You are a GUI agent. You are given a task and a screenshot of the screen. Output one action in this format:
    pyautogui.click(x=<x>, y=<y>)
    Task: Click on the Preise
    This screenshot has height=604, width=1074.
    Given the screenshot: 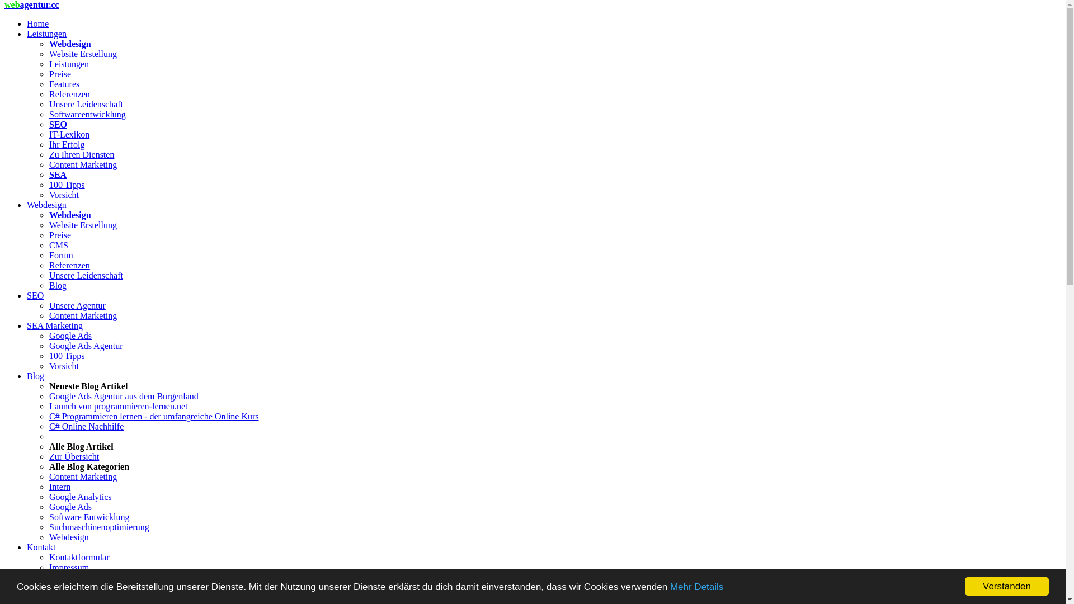 What is the action you would take?
    pyautogui.click(x=60, y=74)
    